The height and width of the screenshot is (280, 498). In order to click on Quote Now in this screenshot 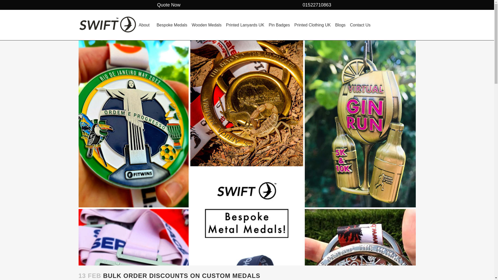, I will do `click(163, 5)`.